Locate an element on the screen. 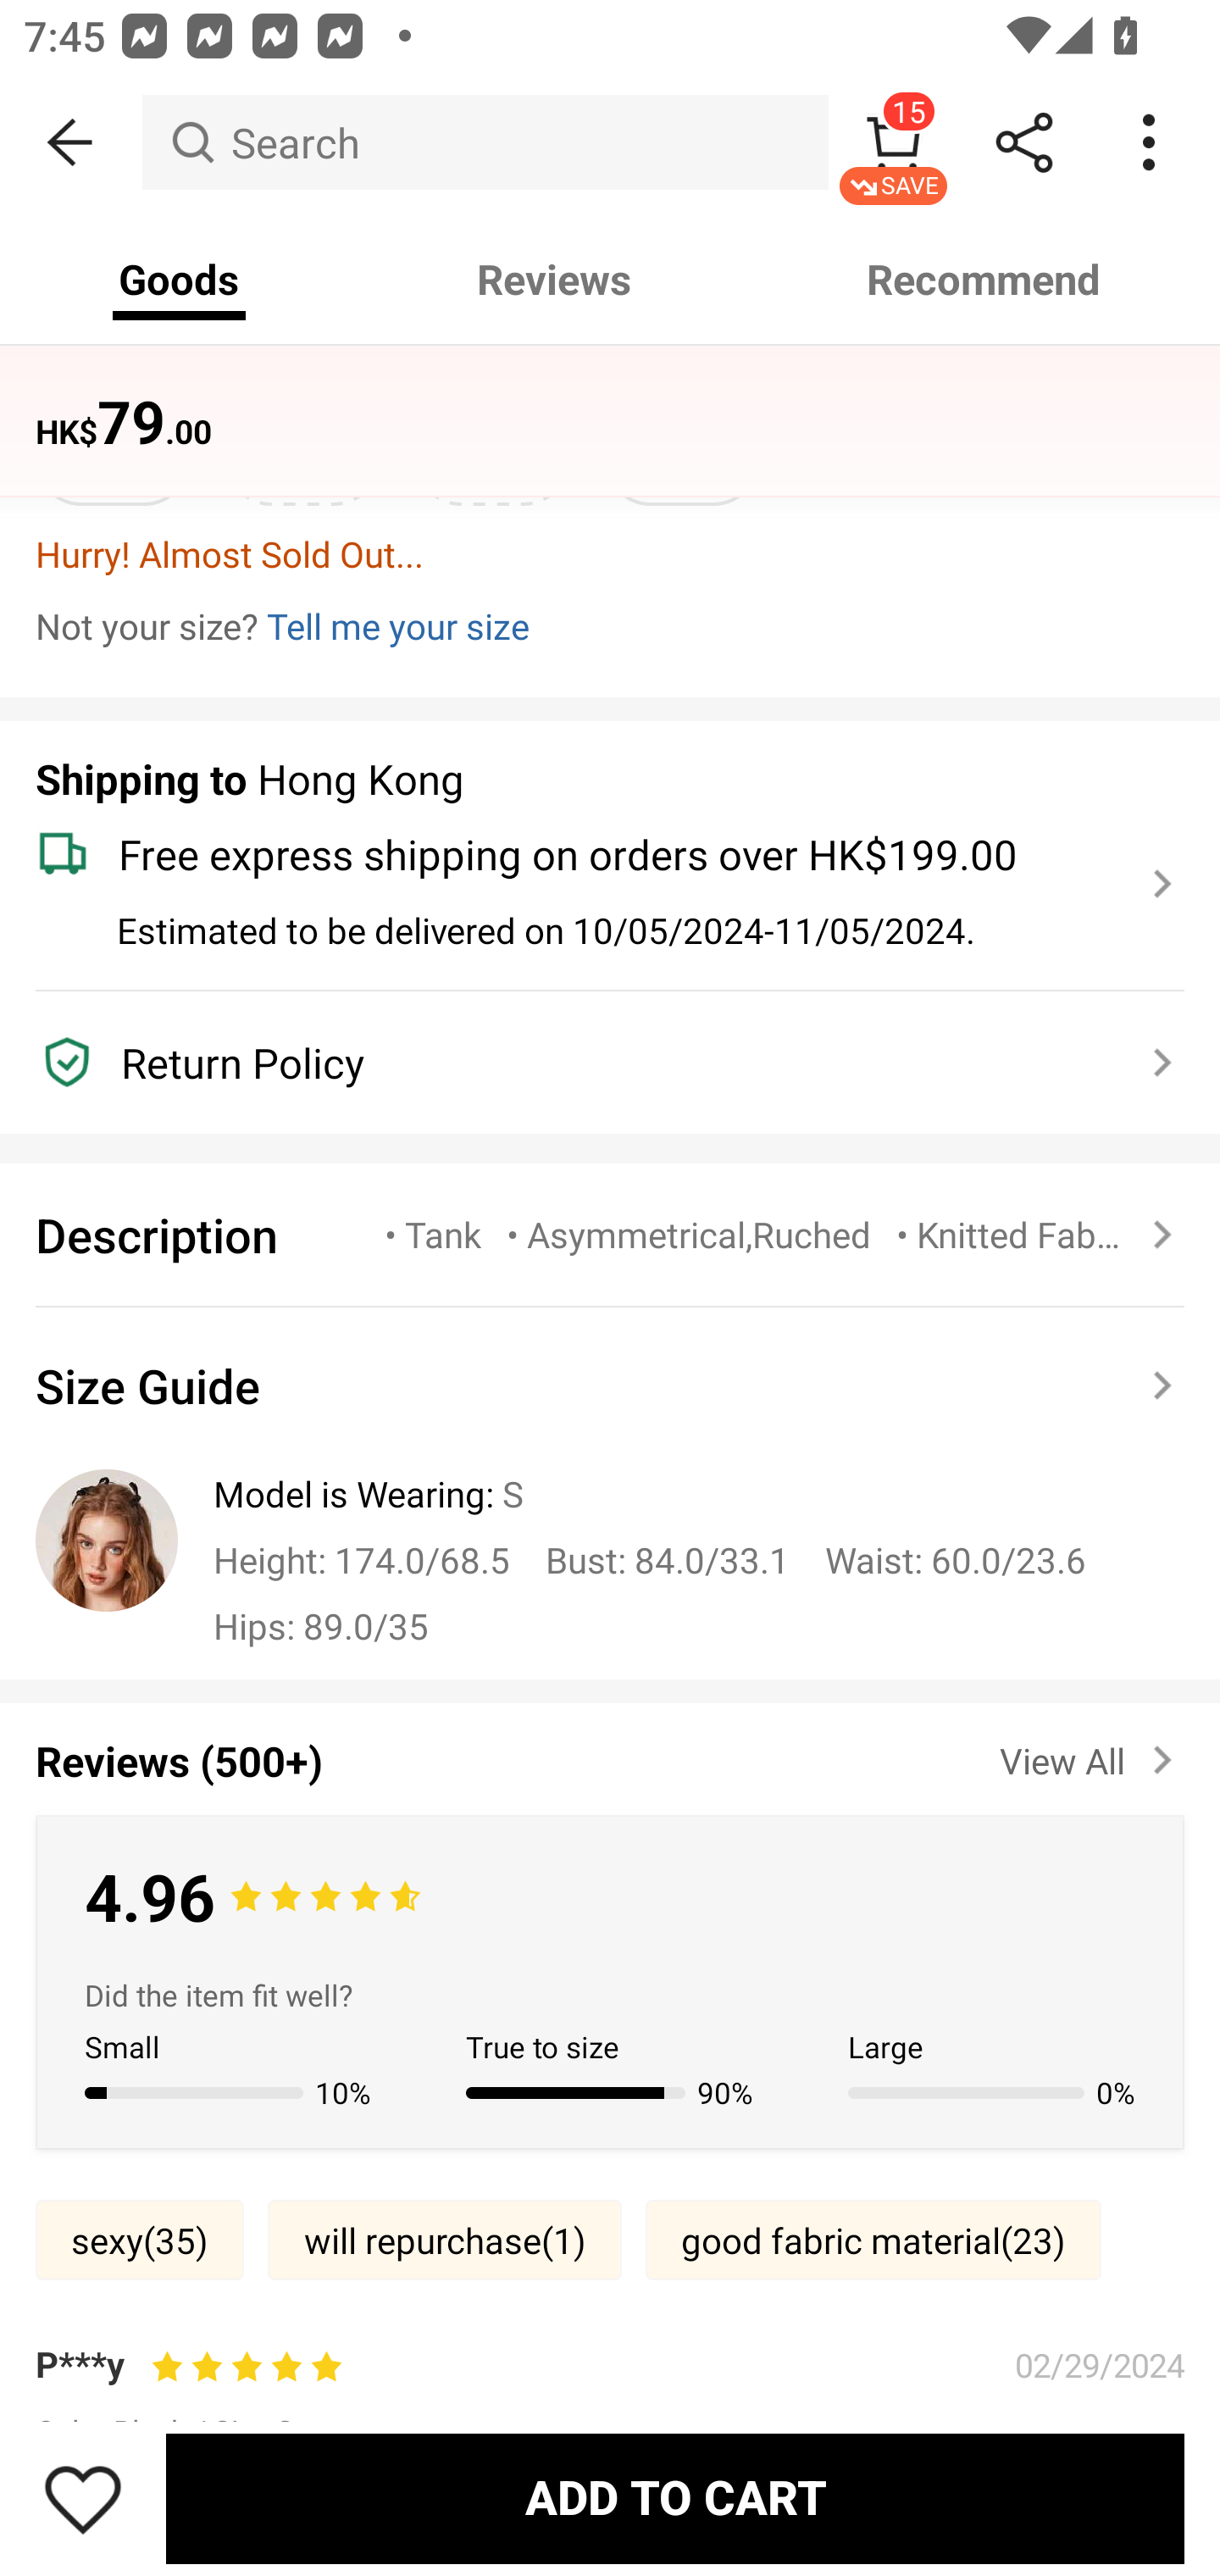  Save is located at coordinates (83, 2498).